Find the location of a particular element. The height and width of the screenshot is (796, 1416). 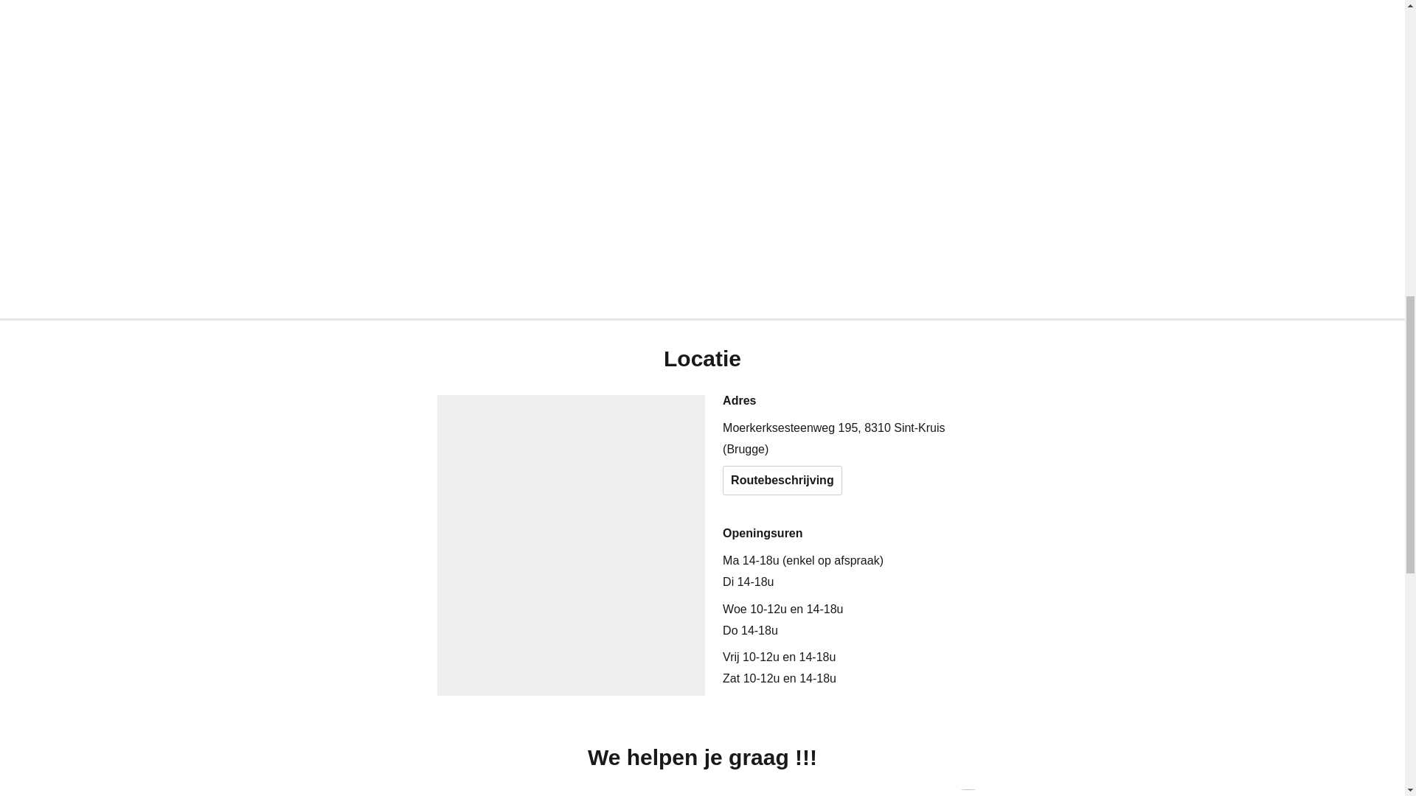

Winkel is located at coordinates (51, 25).